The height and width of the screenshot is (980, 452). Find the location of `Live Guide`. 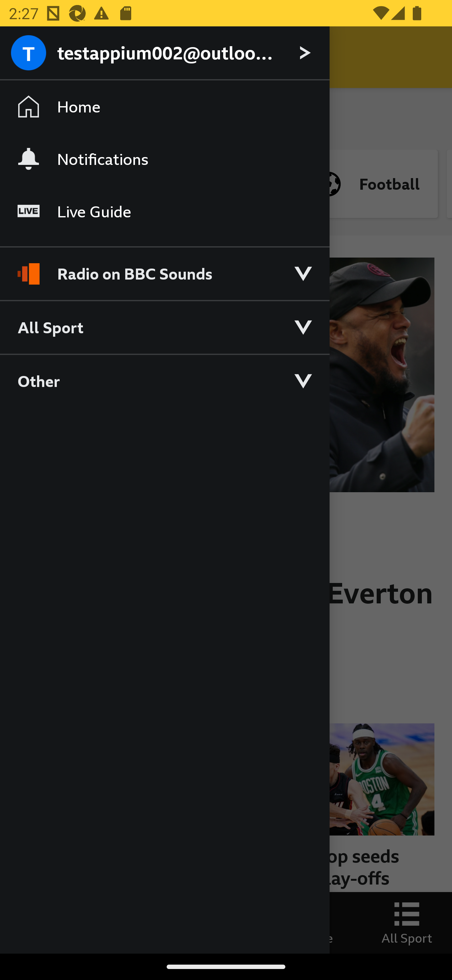

Live Guide is located at coordinates (164, 212).